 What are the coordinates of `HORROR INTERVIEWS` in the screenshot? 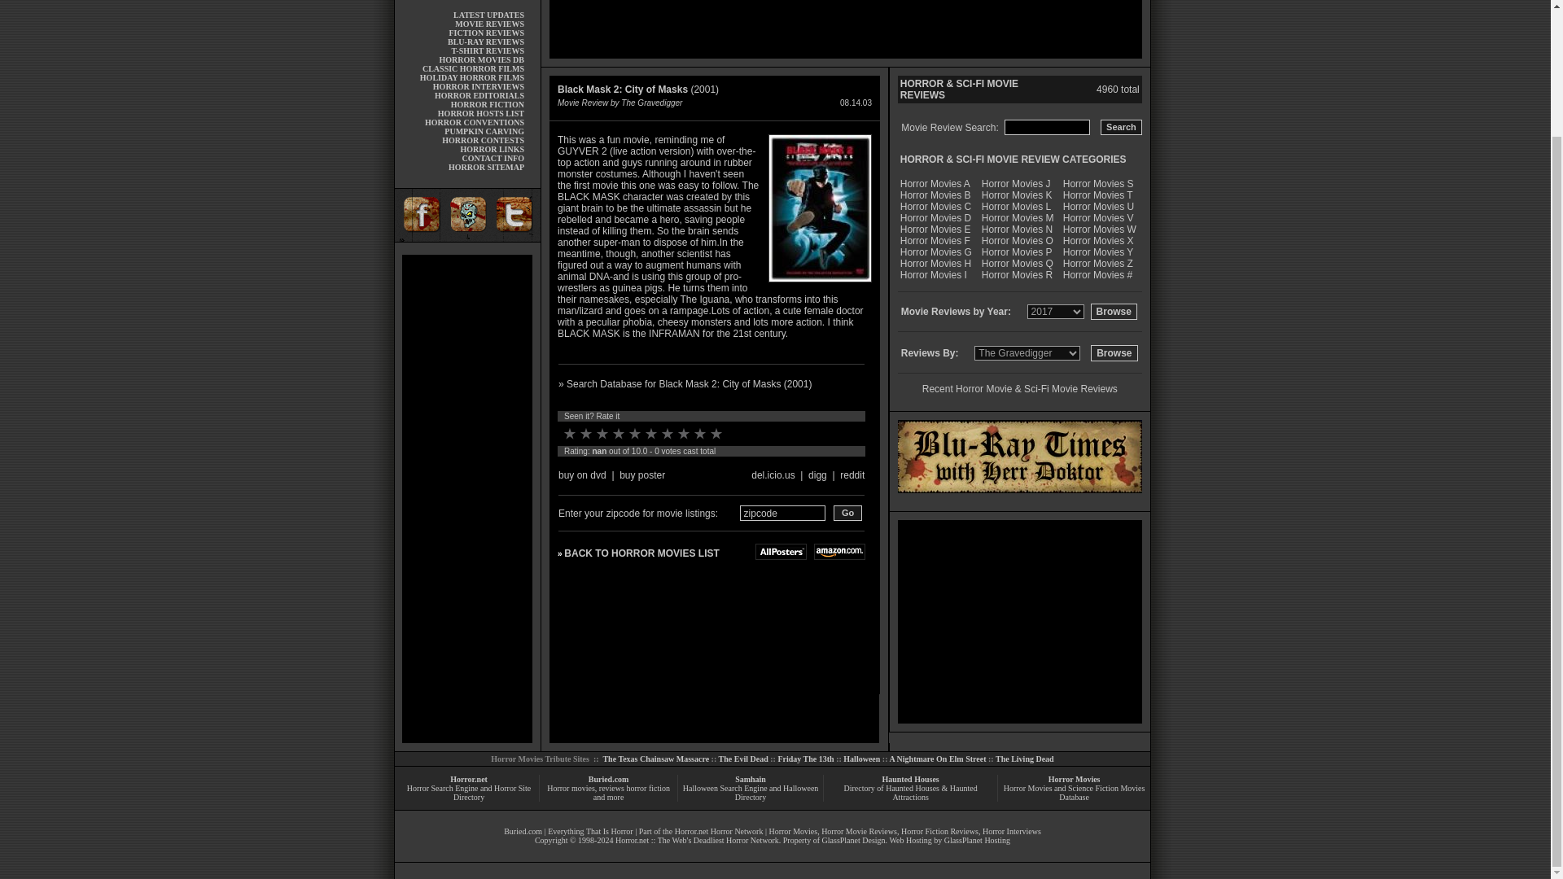 It's located at (478, 86).